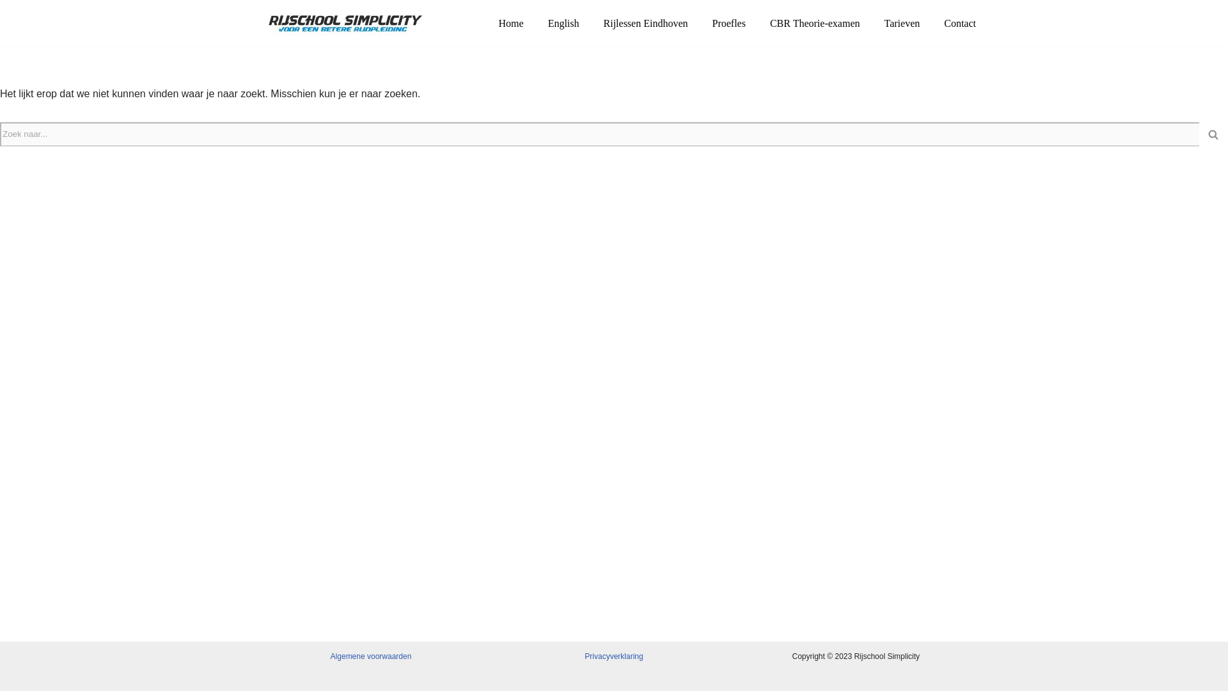 This screenshot has height=691, width=1228. Describe the element at coordinates (613, 656) in the screenshot. I see `Privacyverklaring` at that location.